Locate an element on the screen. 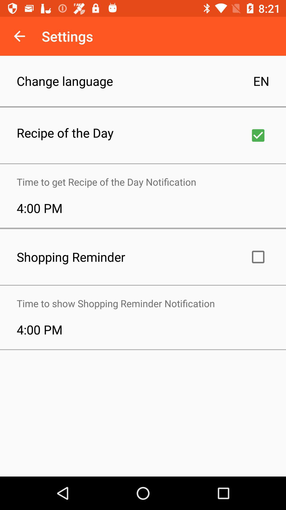 The image size is (286, 510). select icon above the change language is located at coordinates (19, 36).